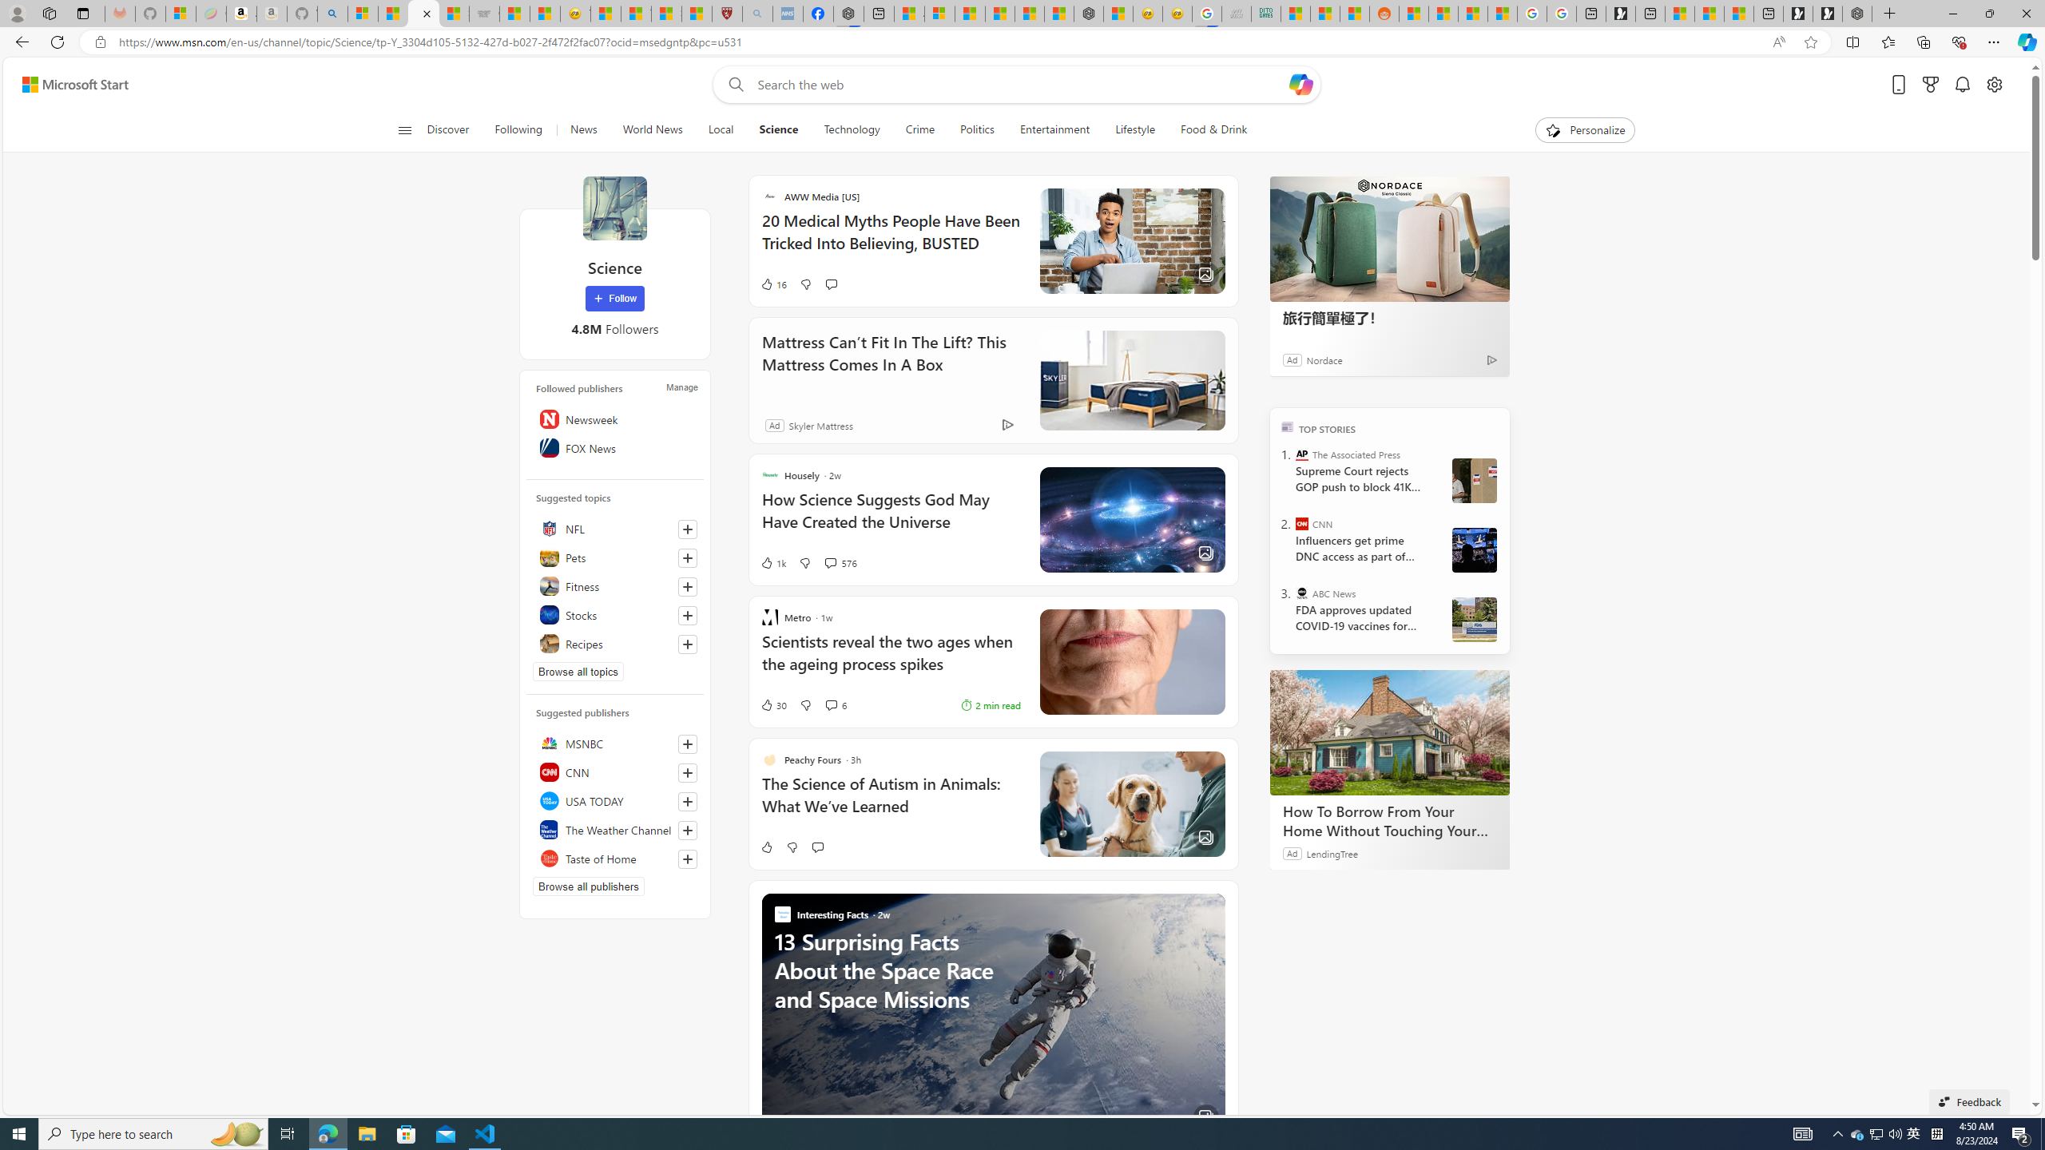 The image size is (2045, 1150). What do you see at coordinates (615, 615) in the screenshot?
I see `Stocks` at bounding box center [615, 615].